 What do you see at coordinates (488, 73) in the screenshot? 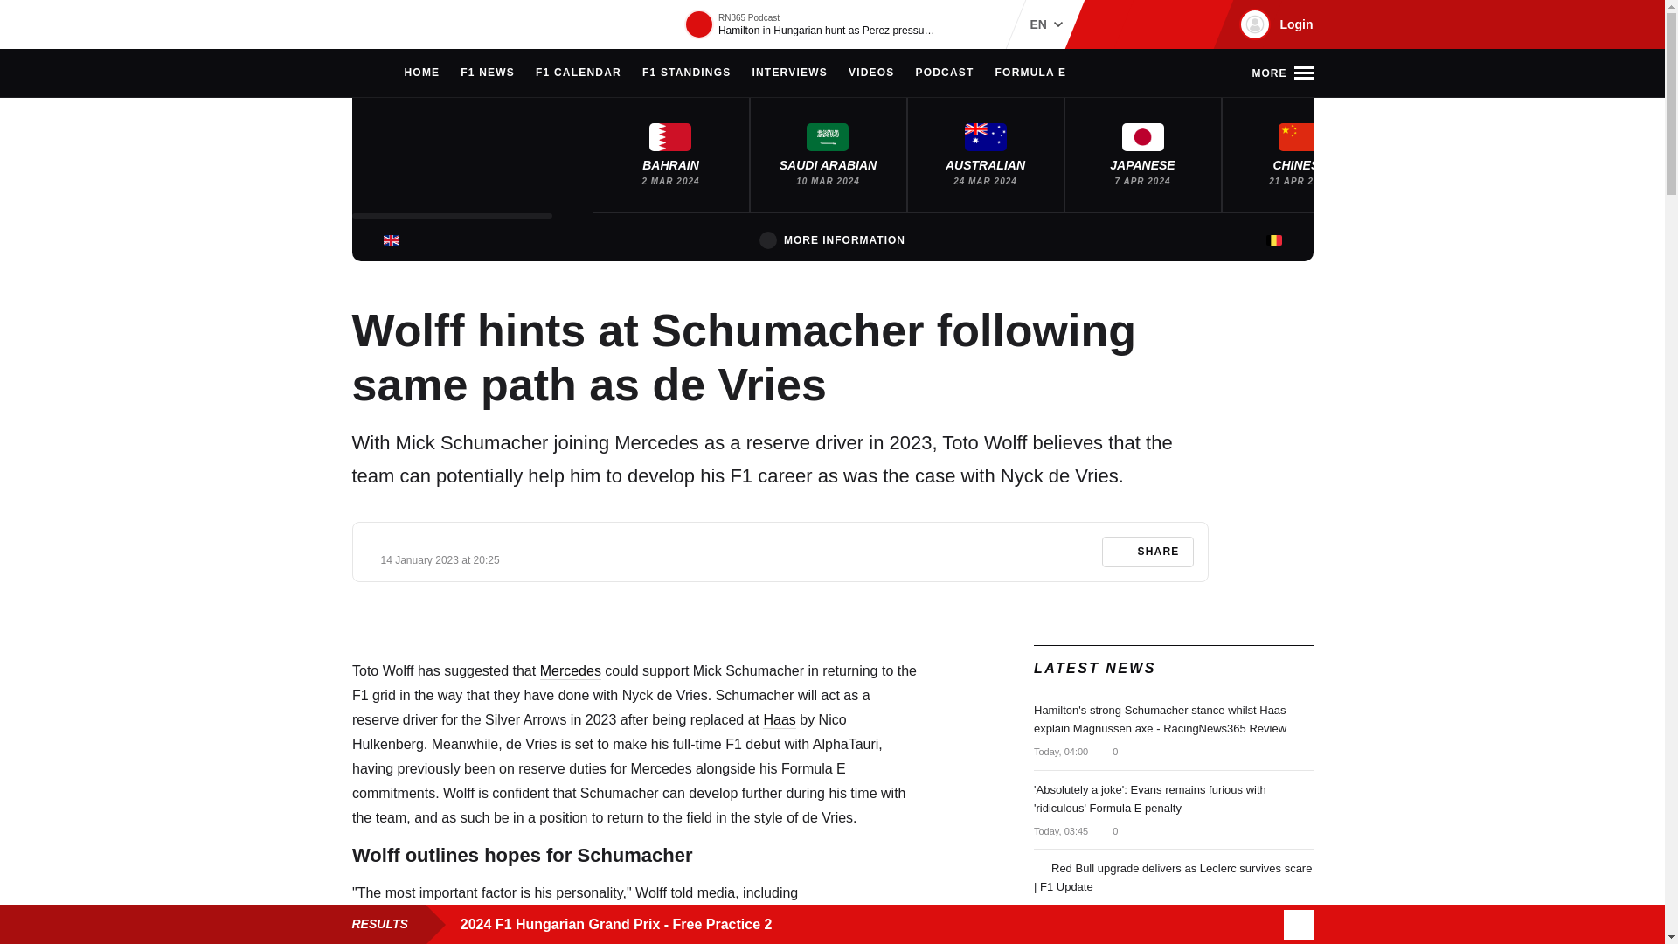
I see `F1 NEWS` at bounding box center [488, 73].